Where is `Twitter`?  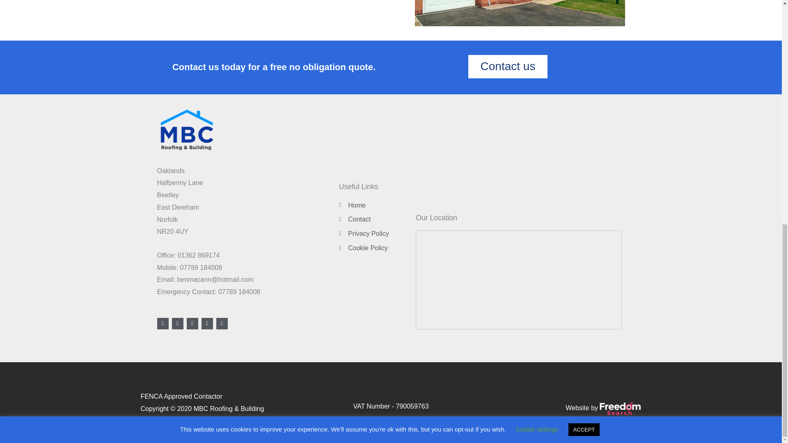 Twitter is located at coordinates (177, 324).